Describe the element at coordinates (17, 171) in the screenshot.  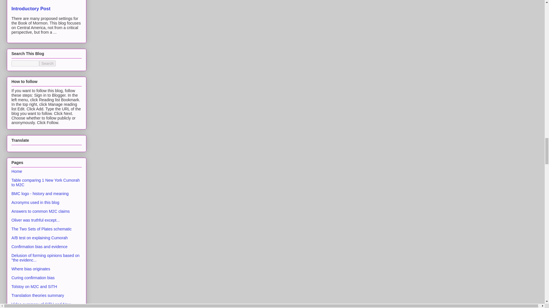
I see `Home` at that location.